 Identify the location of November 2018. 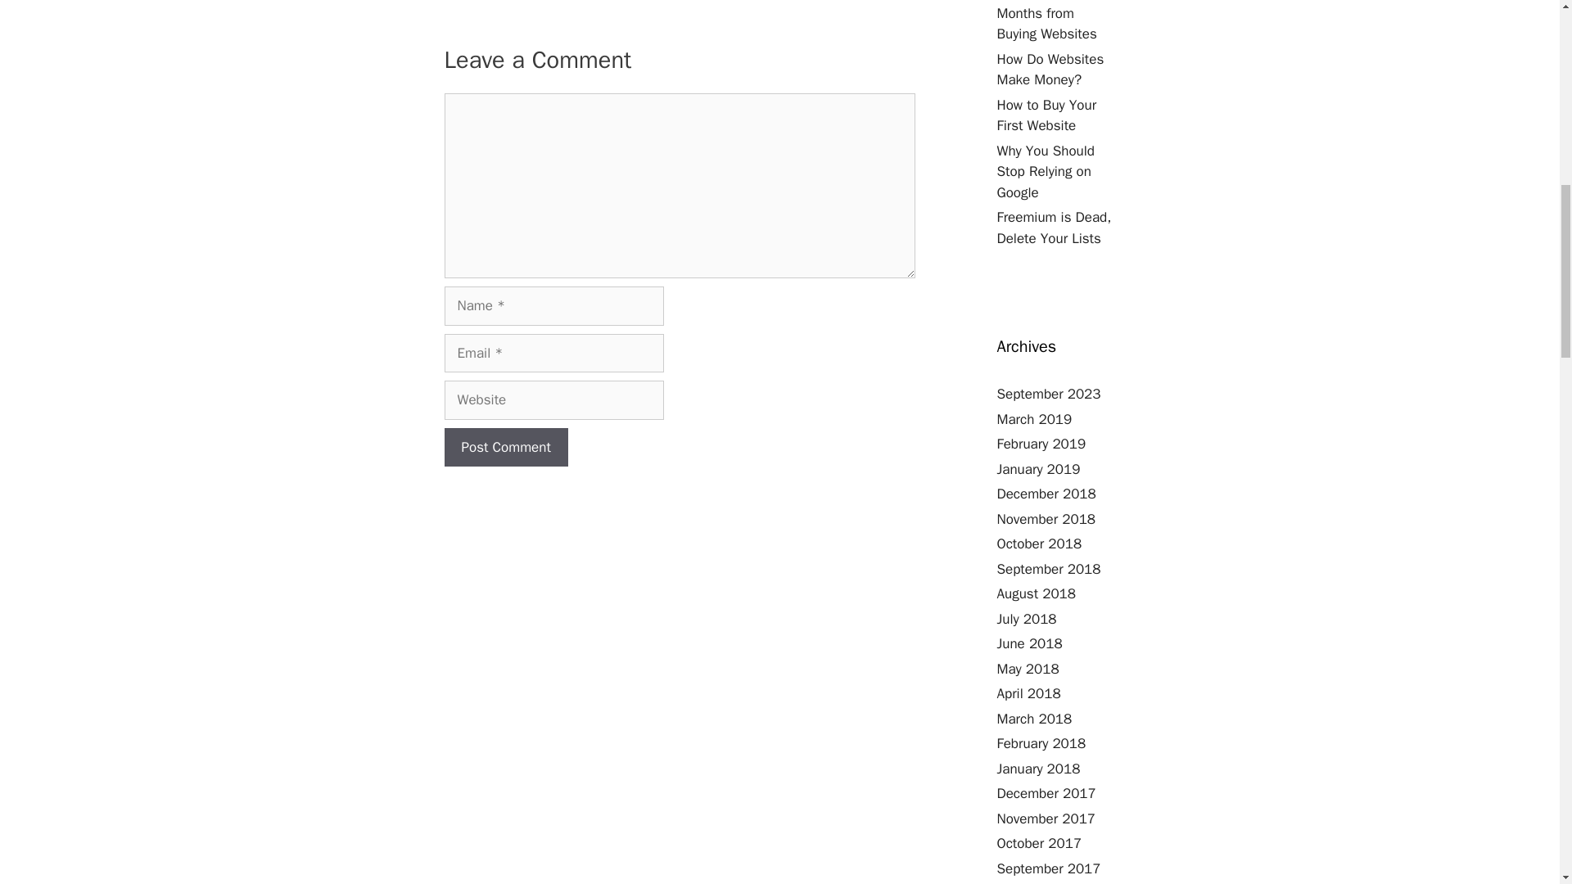
(1046, 519).